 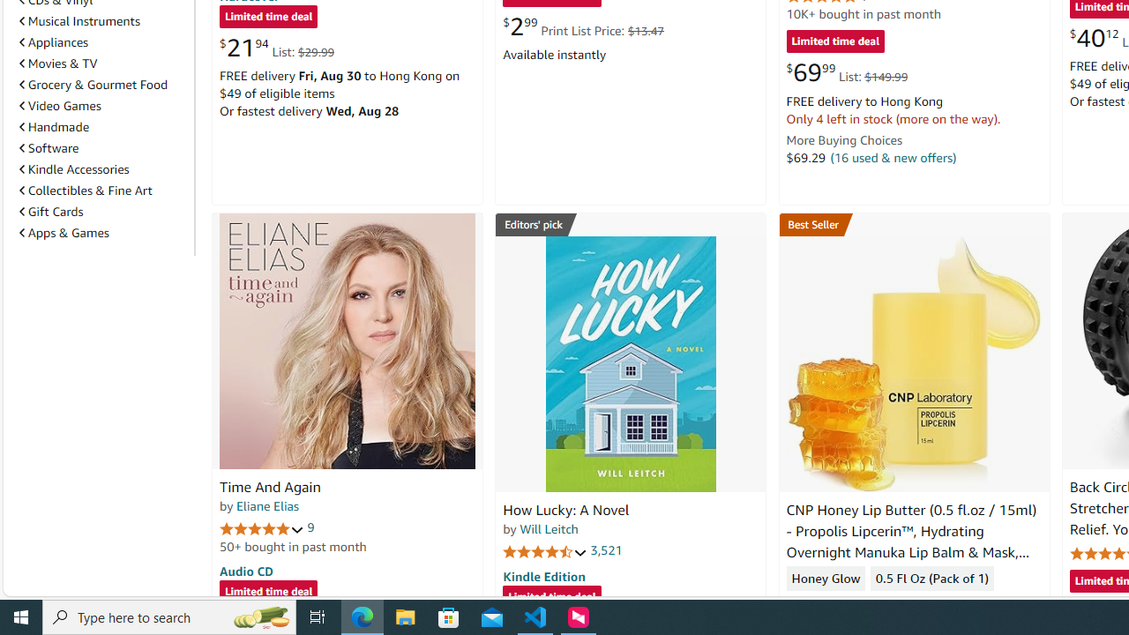 I want to click on 5.0 out of 5 stars, so click(x=262, y=527).